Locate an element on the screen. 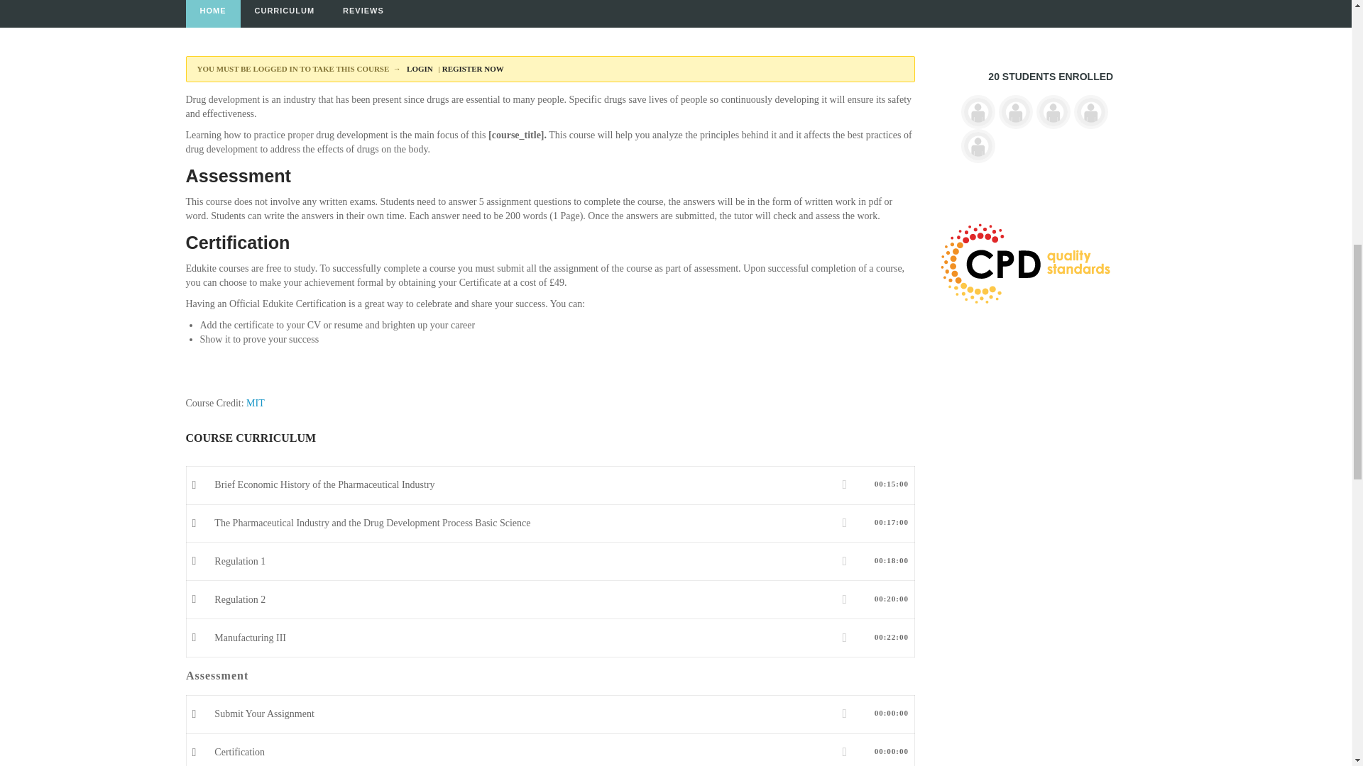 This screenshot has width=1363, height=766. REVIEWS is located at coordinates (363, 13).